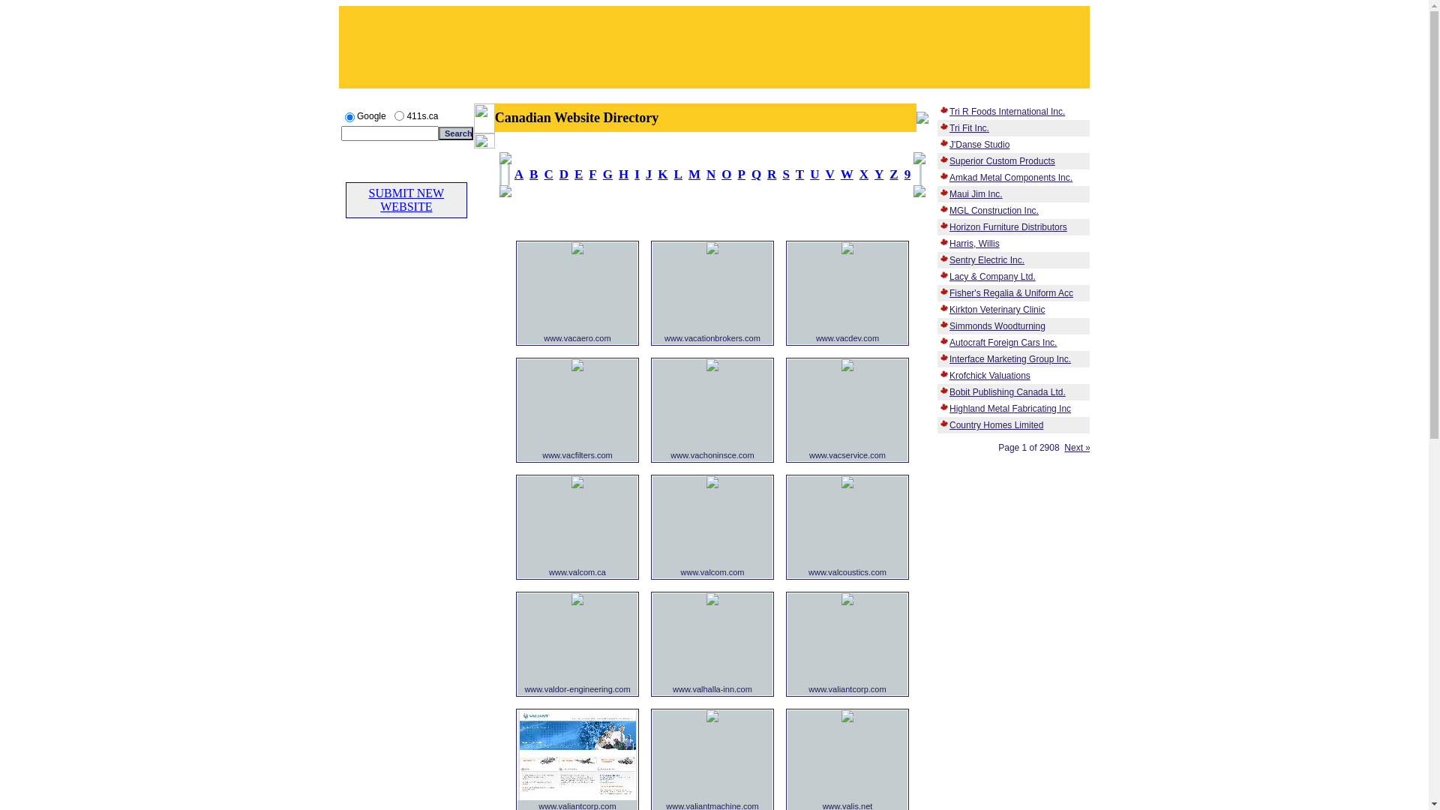 This screenshot has width=1440, height=810. What do you see at coordinates (624, 174) in the screenshot?
I see `H` at bounding box center [624, 174].